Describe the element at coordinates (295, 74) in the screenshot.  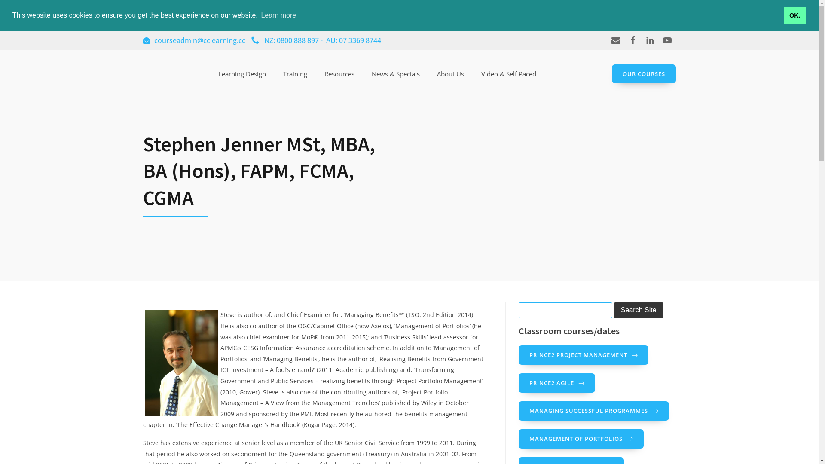
I see `Training` at that location.